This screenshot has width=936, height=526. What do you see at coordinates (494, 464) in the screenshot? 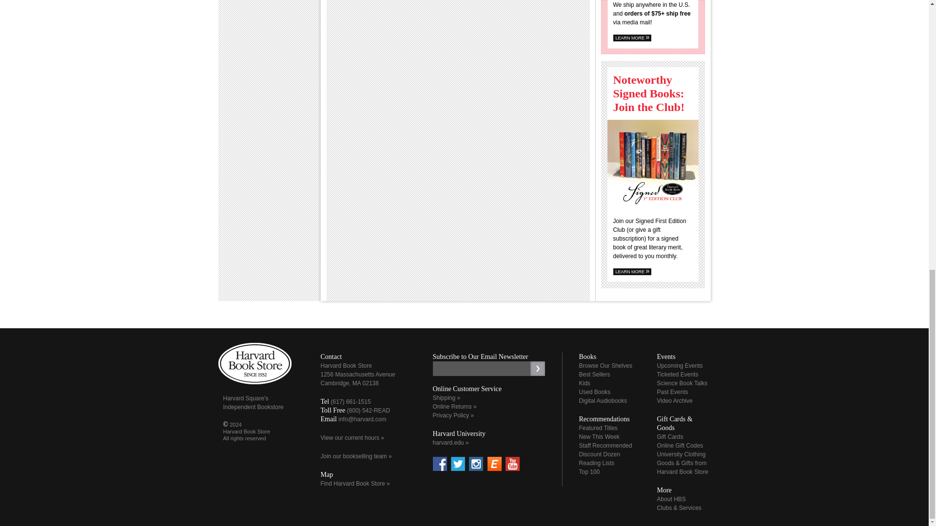
I see `Eventbrite` at bounding box center [494, 464].